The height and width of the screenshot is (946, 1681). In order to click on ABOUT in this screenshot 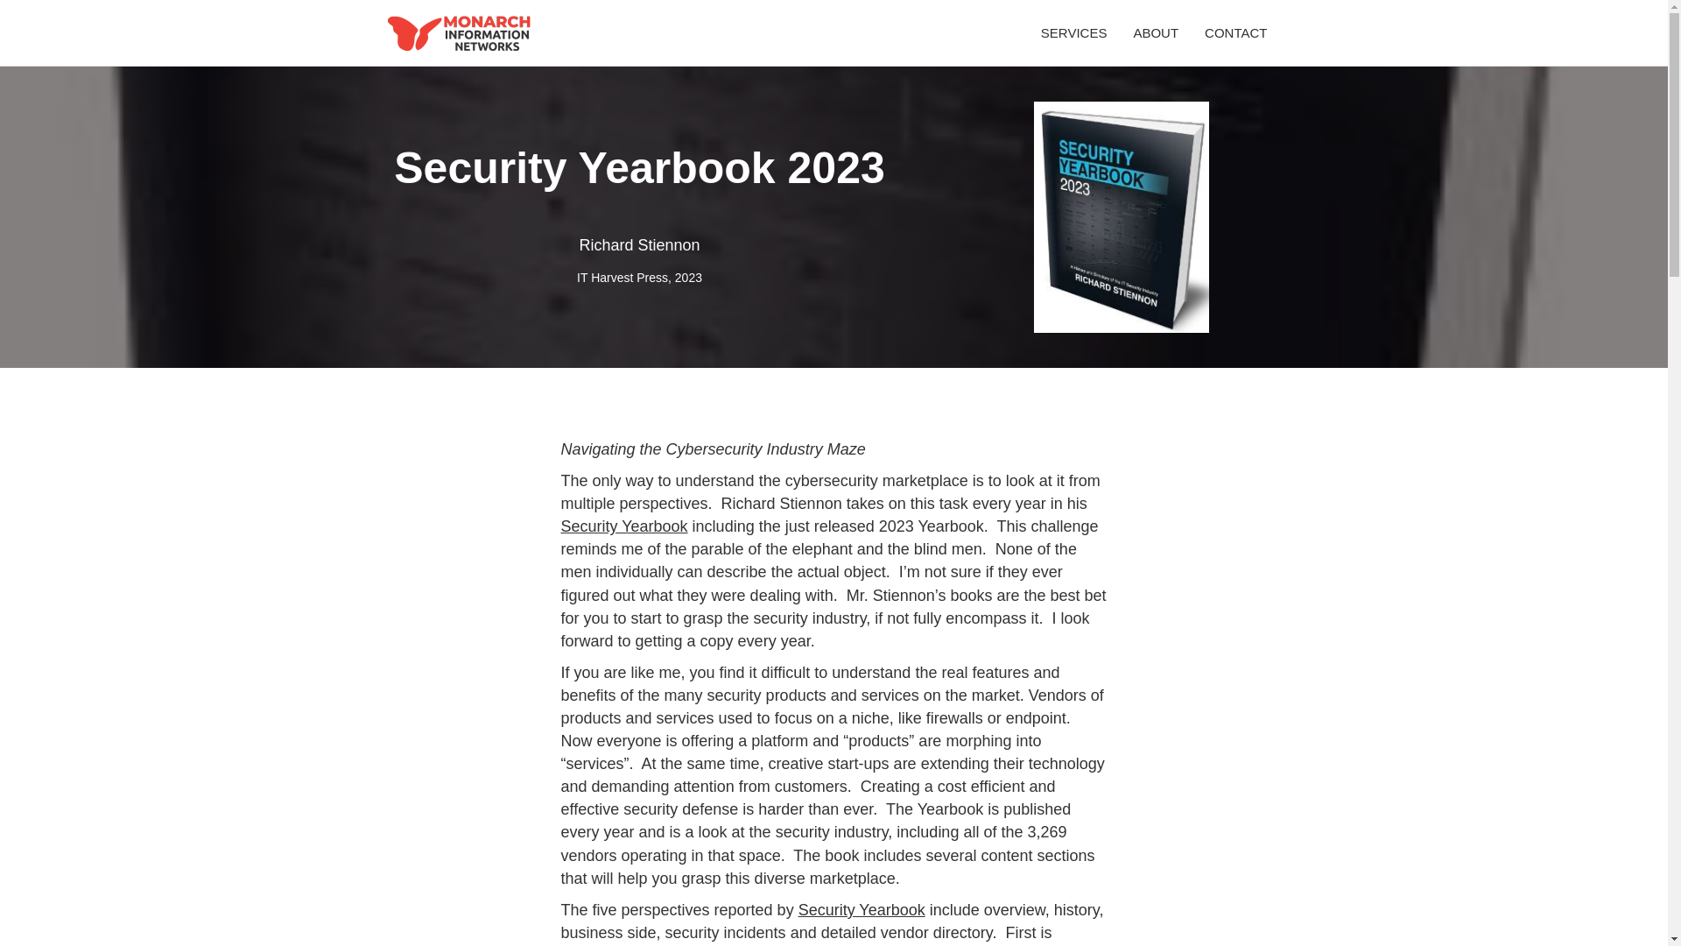, I will do `click(1156, 32)`.